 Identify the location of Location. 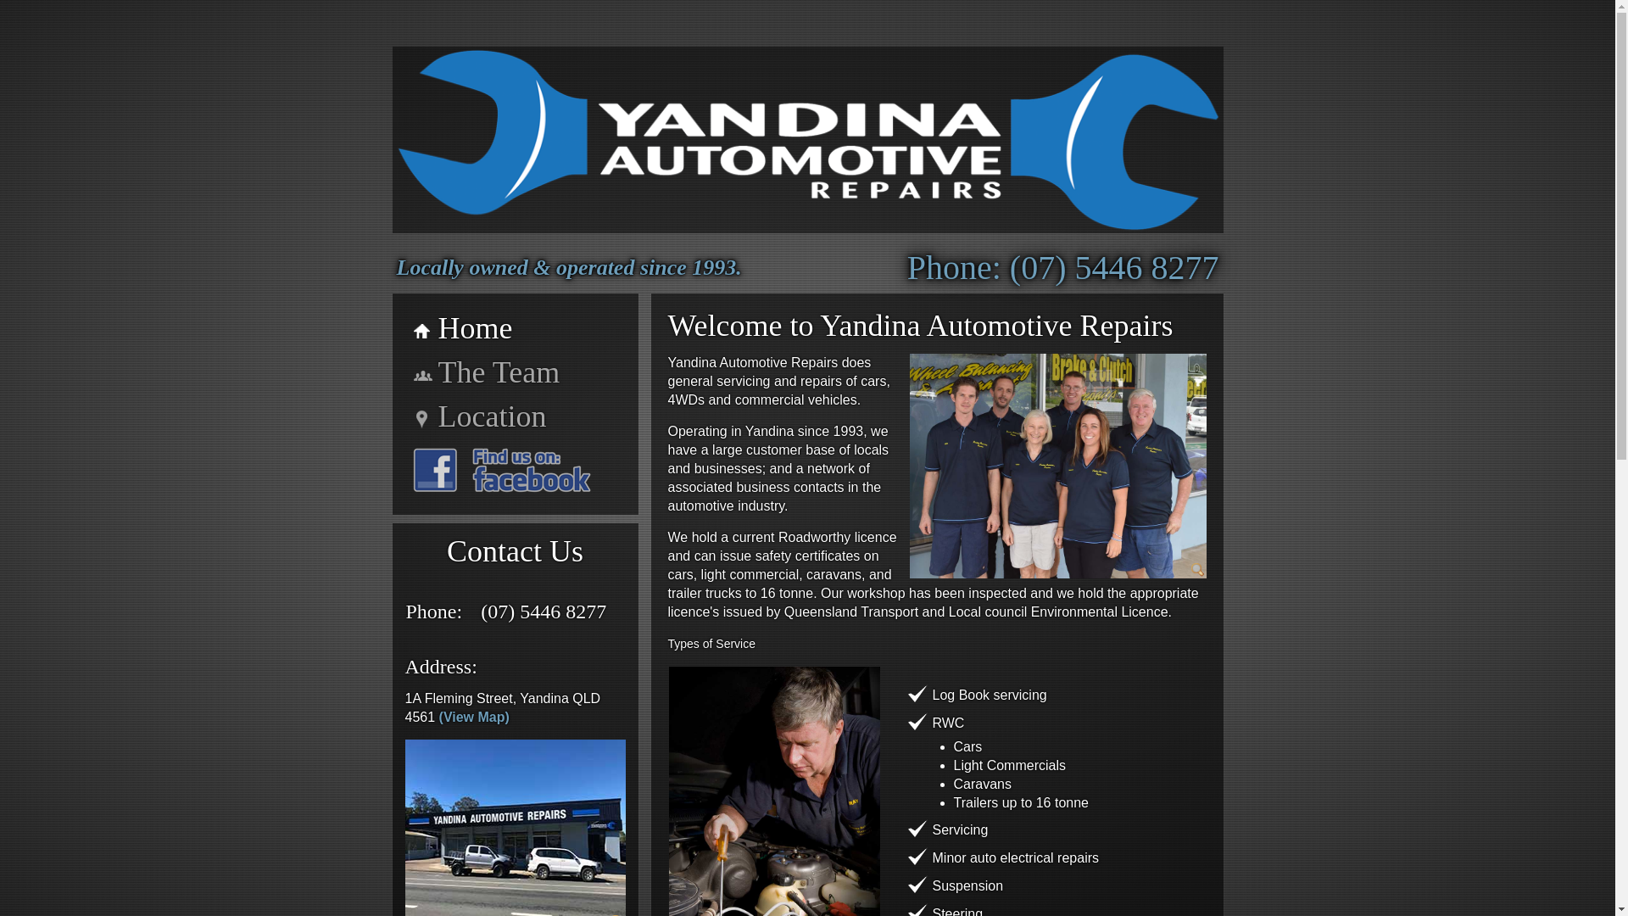
(516, 416).